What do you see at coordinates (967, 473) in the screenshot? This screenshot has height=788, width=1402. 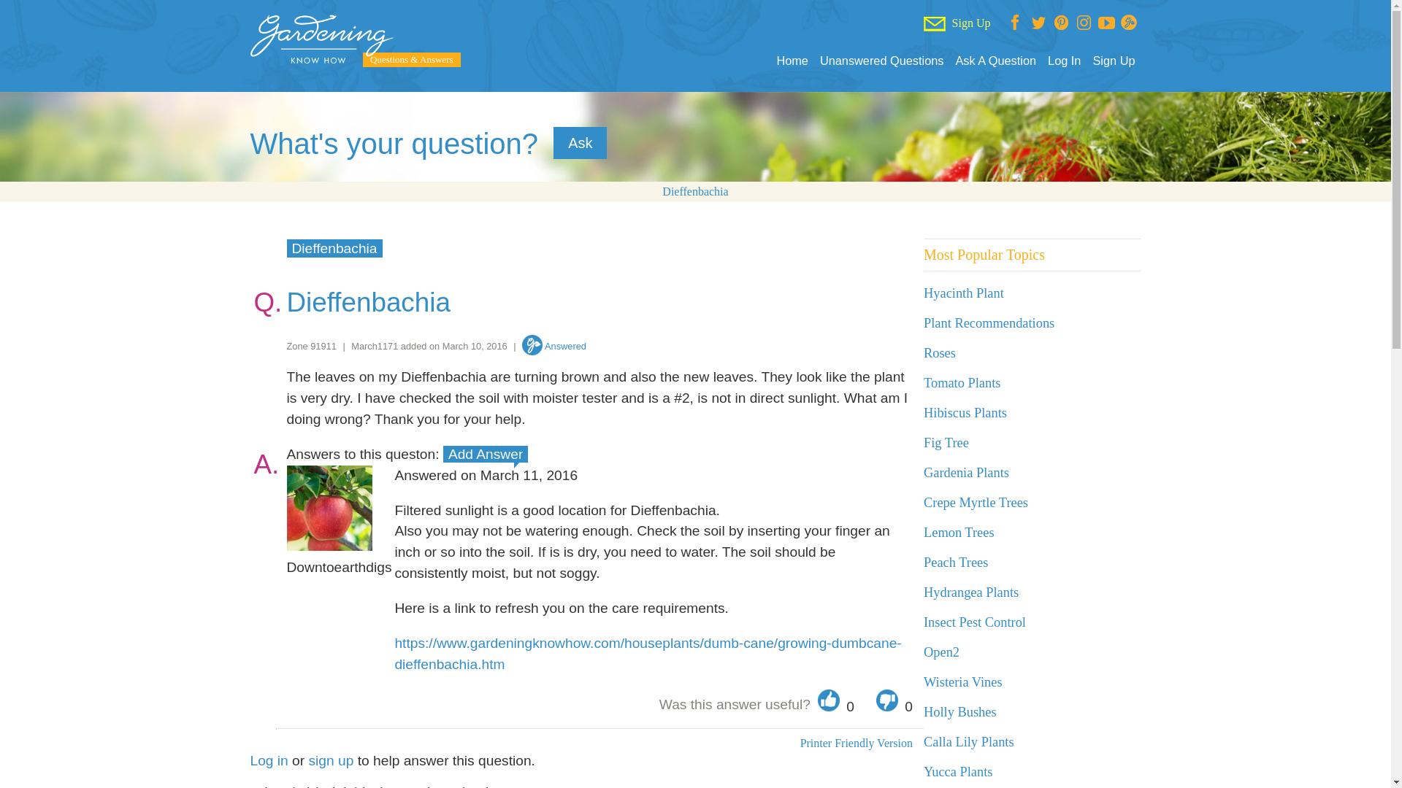 I see `Gardenia Plants` at bounding box center [967, 473].